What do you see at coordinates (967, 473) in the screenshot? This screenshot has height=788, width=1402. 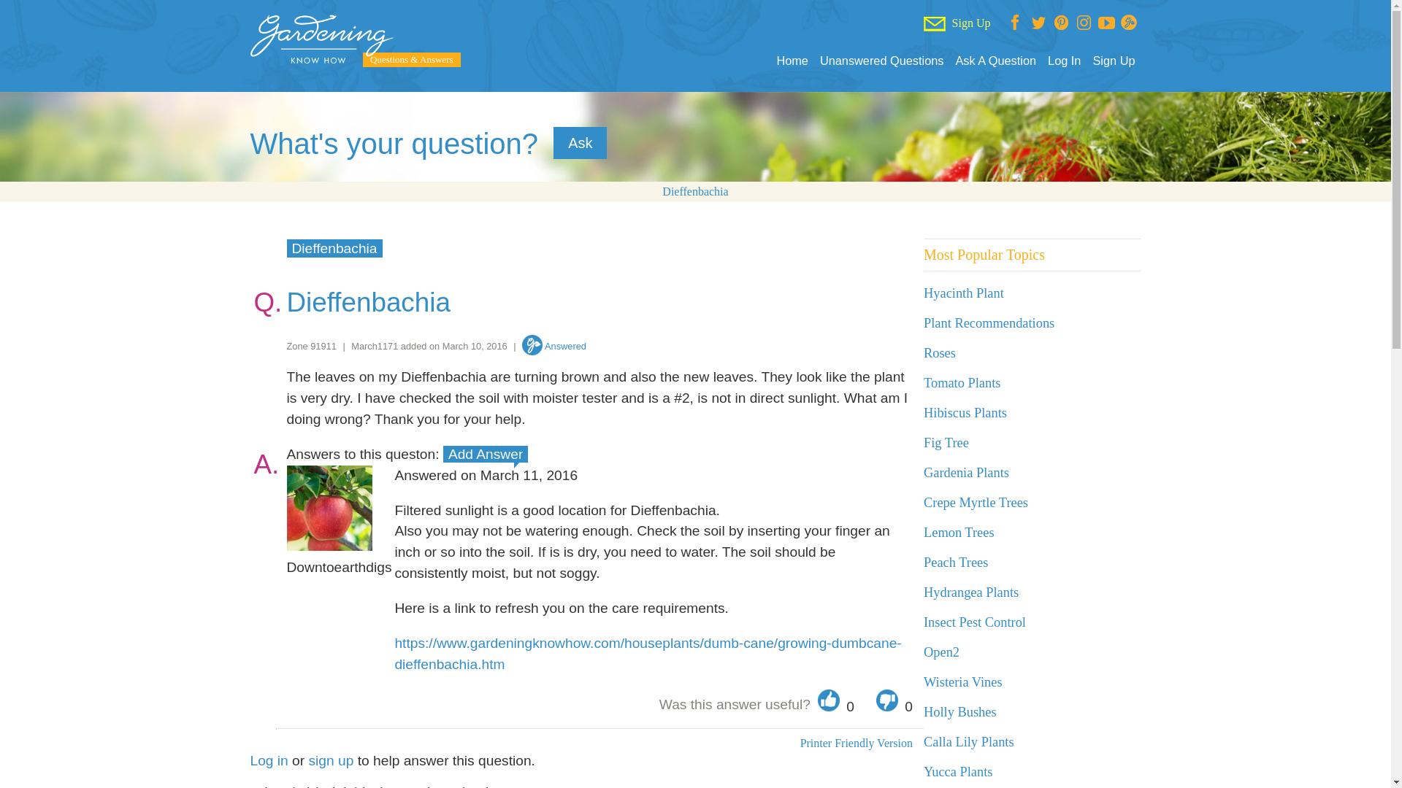 I see `Gardenia Plants` at bounding box center [967, 473].